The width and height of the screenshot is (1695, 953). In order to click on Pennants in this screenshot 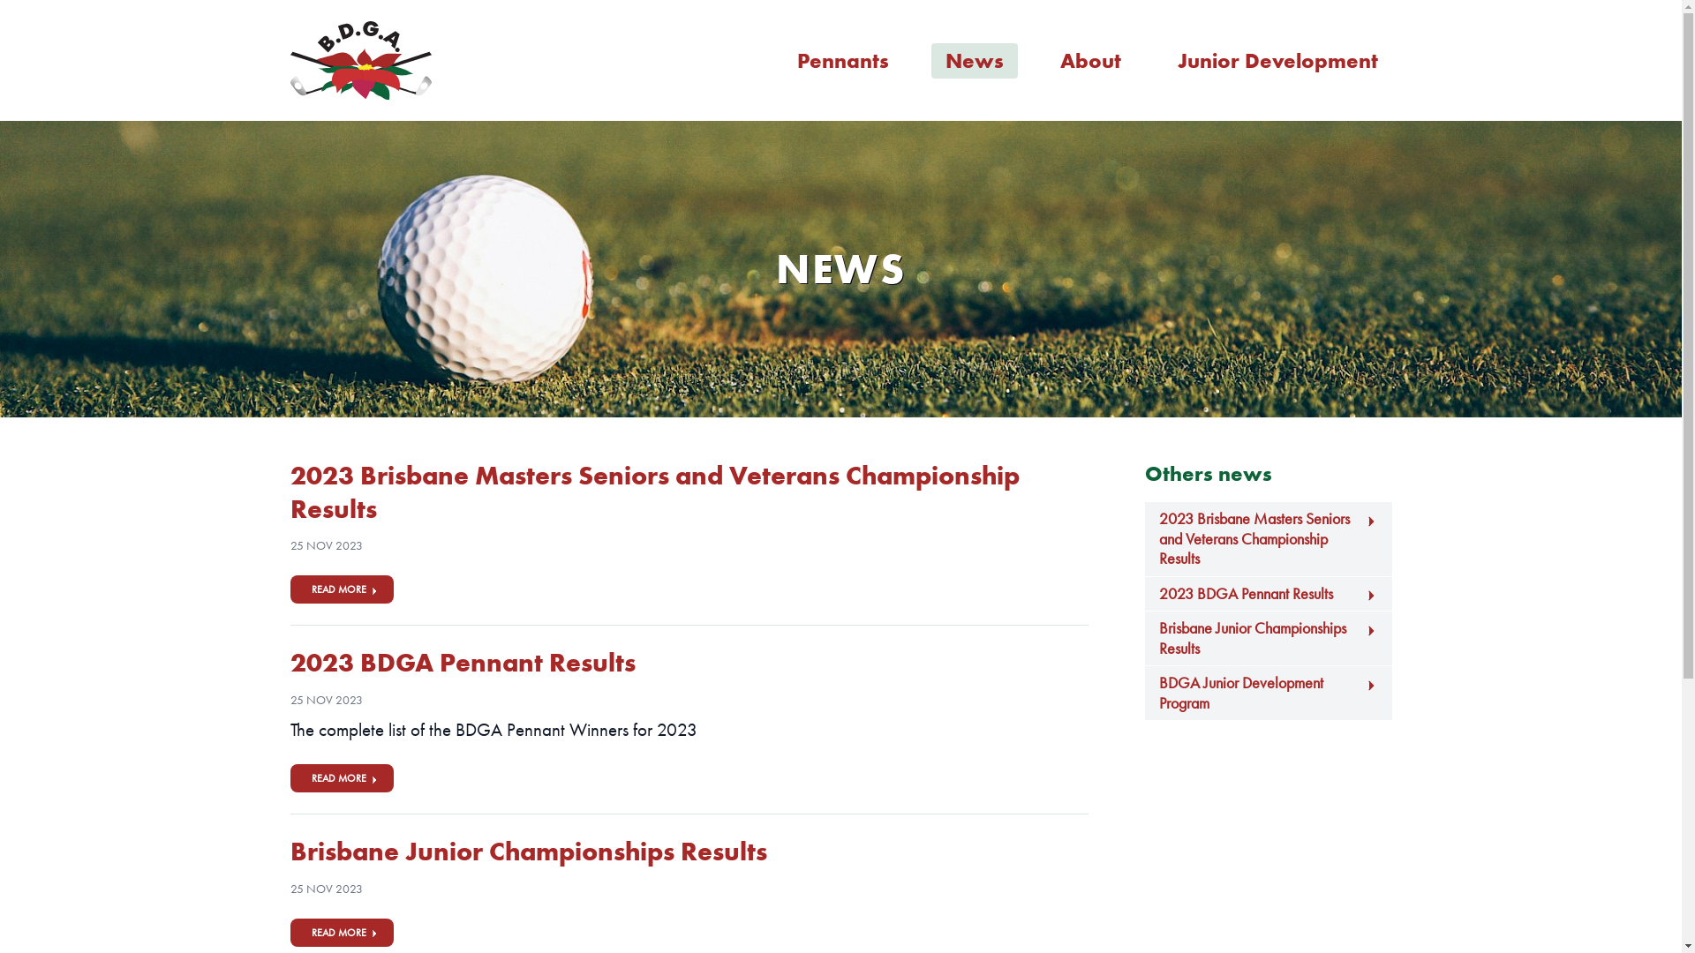, I will do `click(842, 61)`.